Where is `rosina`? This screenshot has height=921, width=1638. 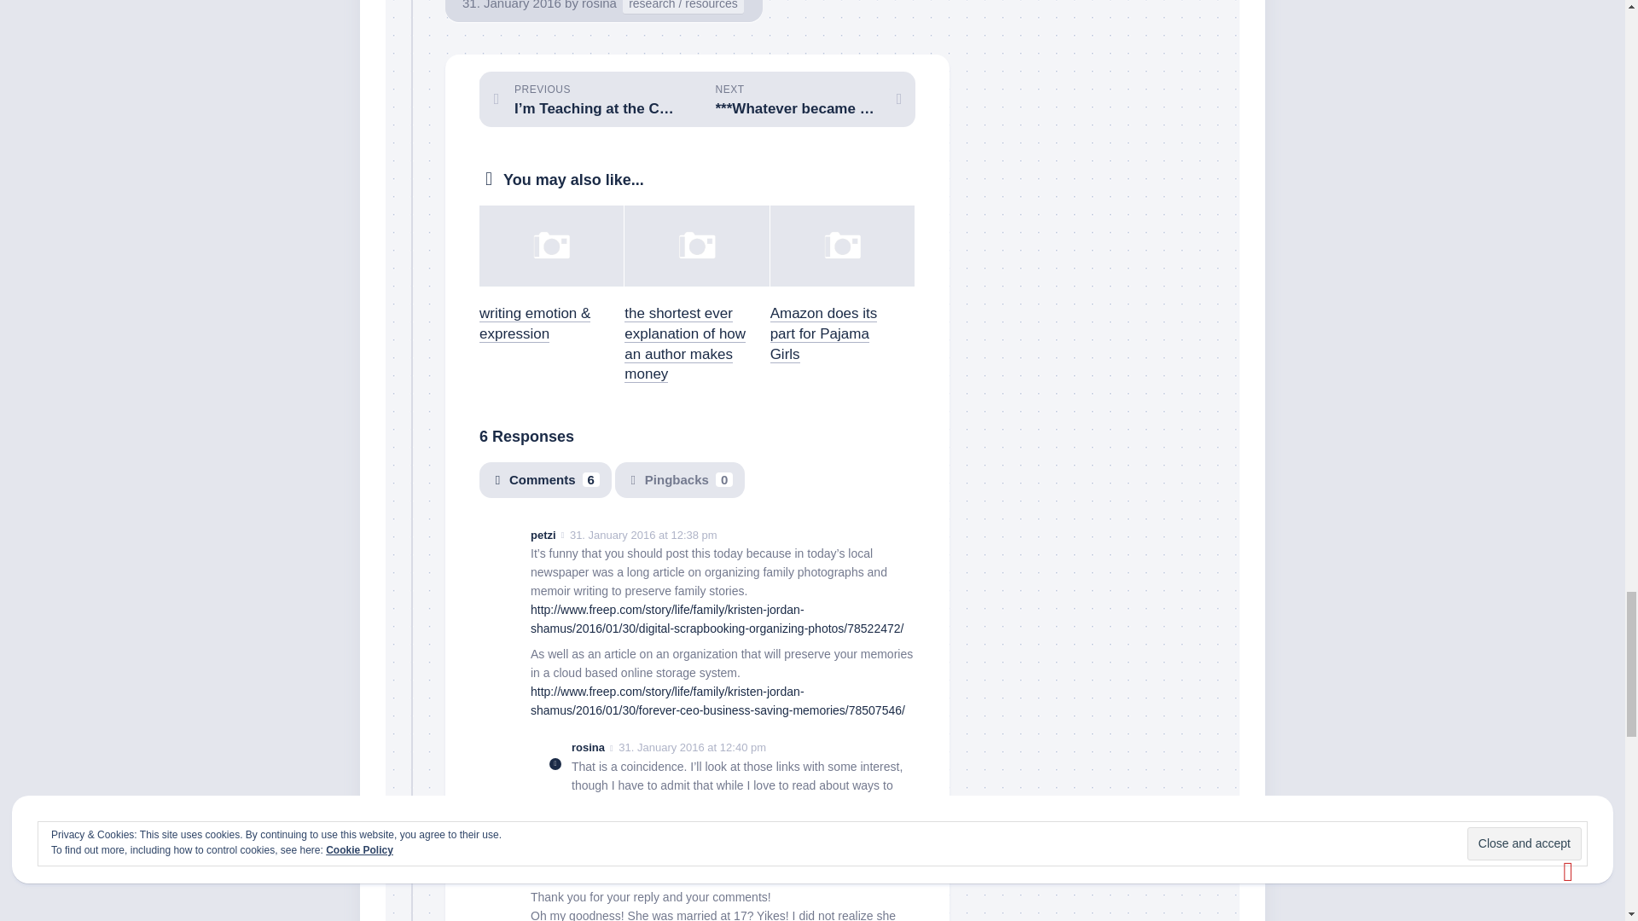 rosina is located at coordinates (599, 5).